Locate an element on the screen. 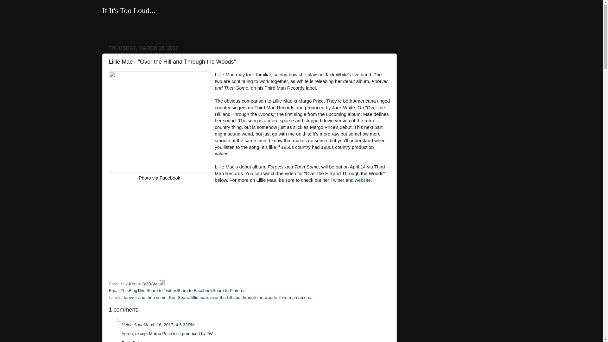 The width and height of the screenshot is (608, 342). Helen Aqua is located at coordinates (132, 325).